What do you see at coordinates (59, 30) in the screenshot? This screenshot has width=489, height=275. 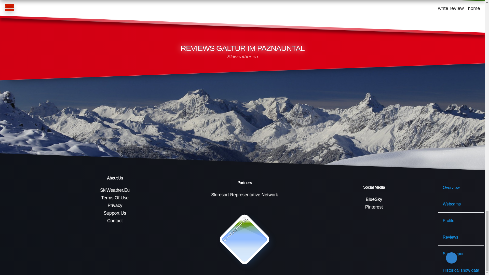 I see `reviews Scuol` at bounding box center [59, 30].